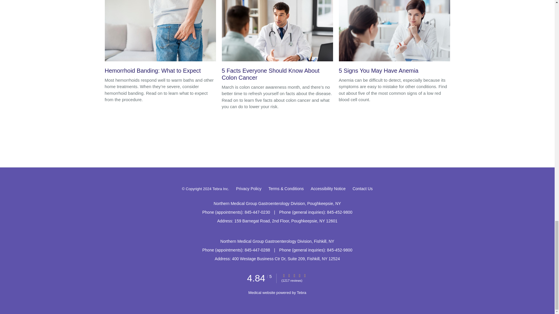 The width and height of the screenshot is (559, 314). Describe the element at coordinates (305, 276) in the screenshot. I see `Star Rating` at that location.